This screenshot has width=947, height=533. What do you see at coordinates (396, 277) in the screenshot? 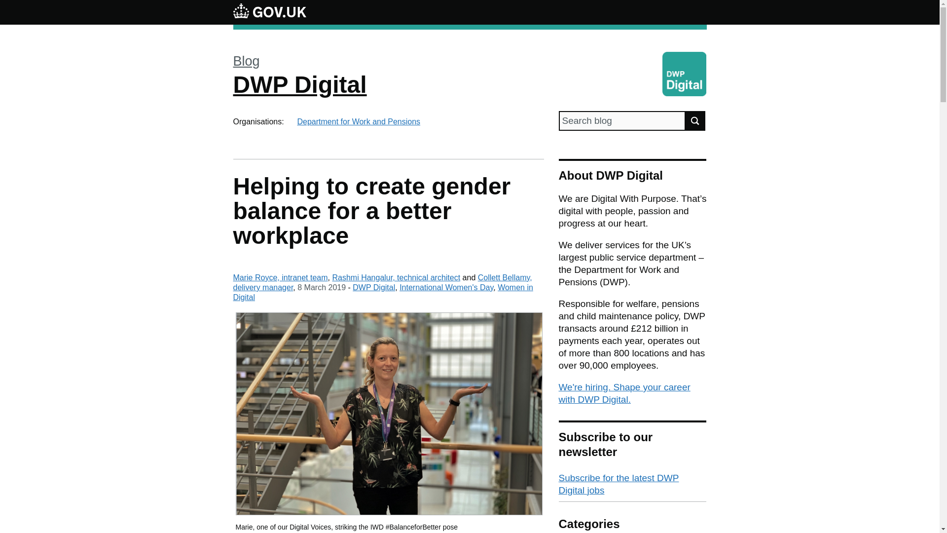
I see `Rashmi Hangalur, technical architect` at bounding box center [396, 277].